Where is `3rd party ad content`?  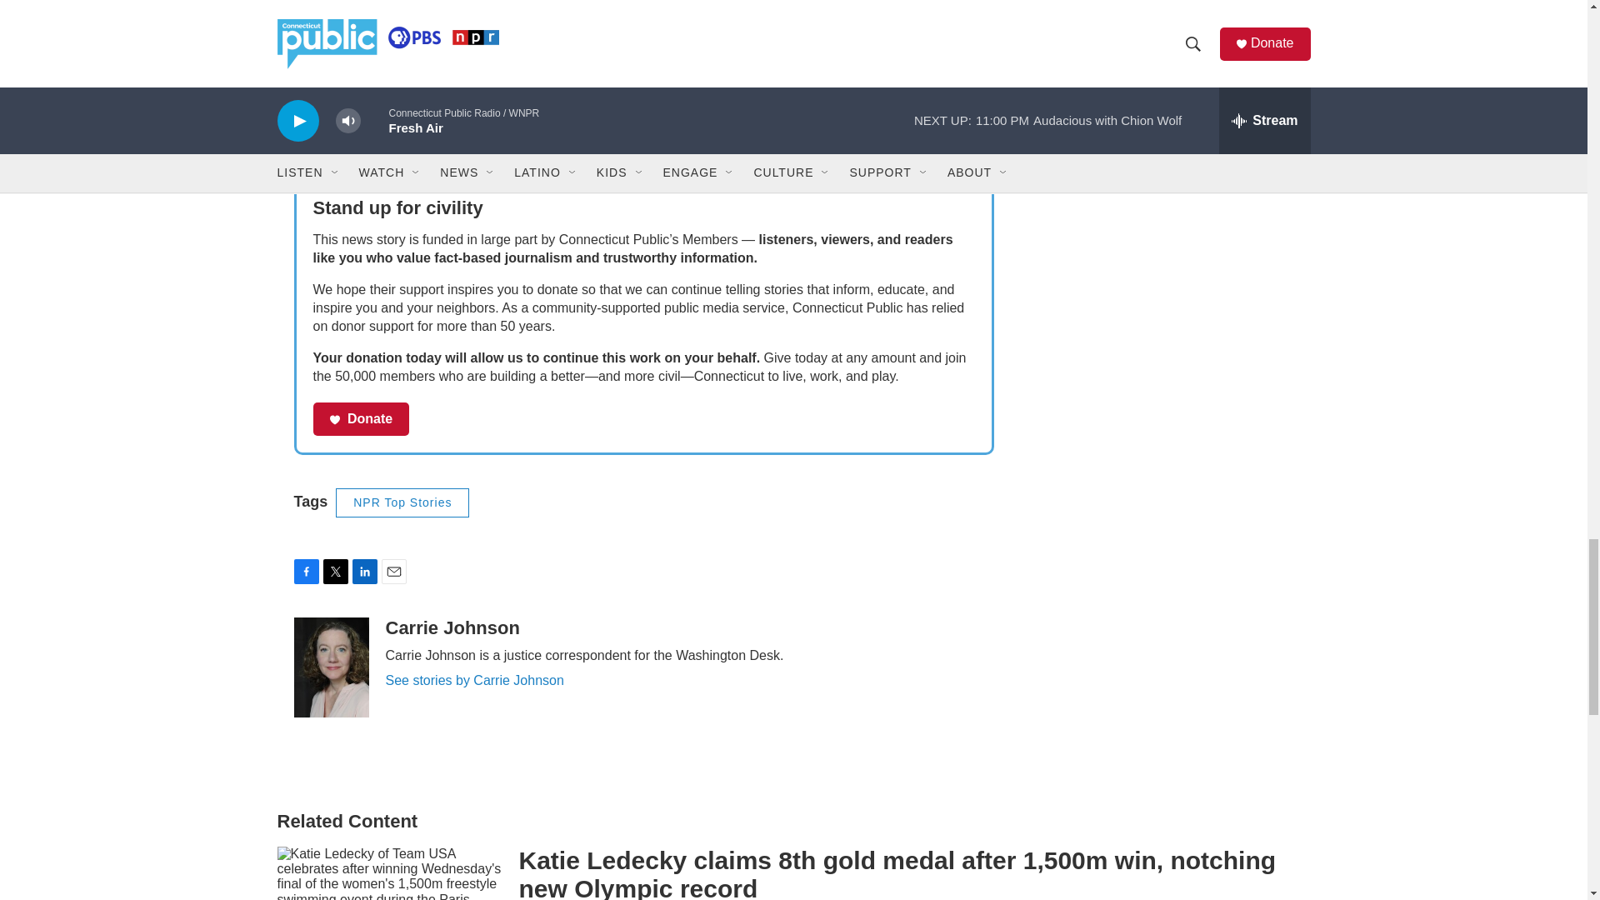 3rd party ad content is located at coordinates (1167, 107).